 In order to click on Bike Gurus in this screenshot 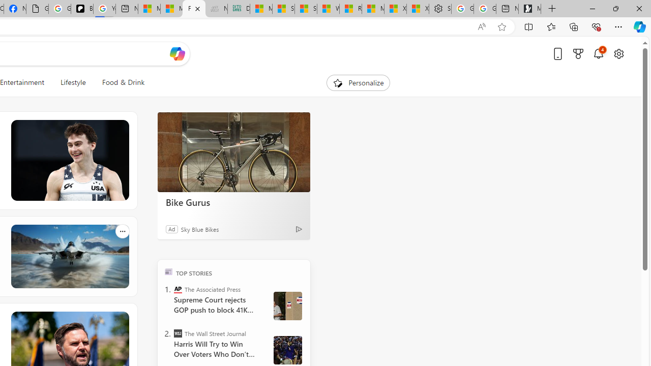, I will do `click(234, 202)`.